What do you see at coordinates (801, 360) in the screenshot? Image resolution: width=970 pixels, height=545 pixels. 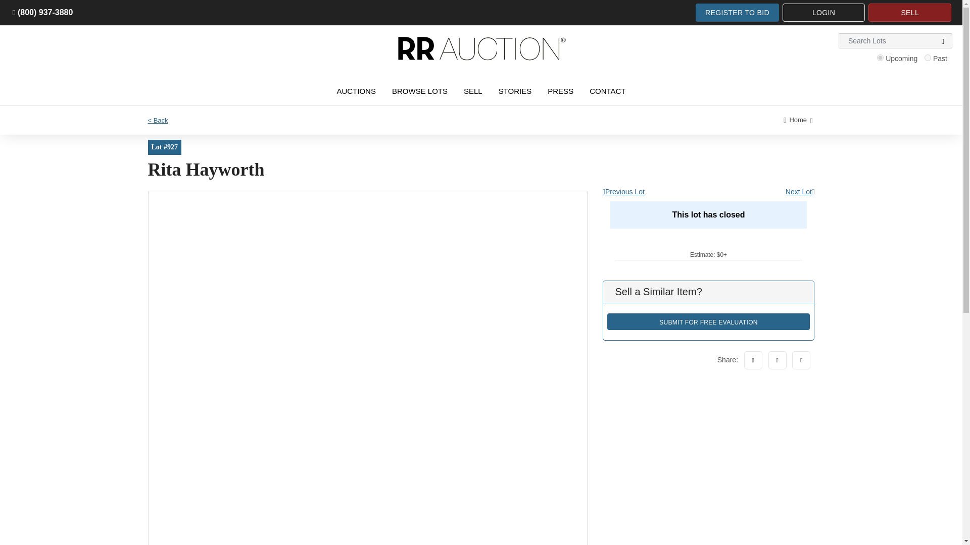 I see `Instagram` at bounding box center [801, 360].